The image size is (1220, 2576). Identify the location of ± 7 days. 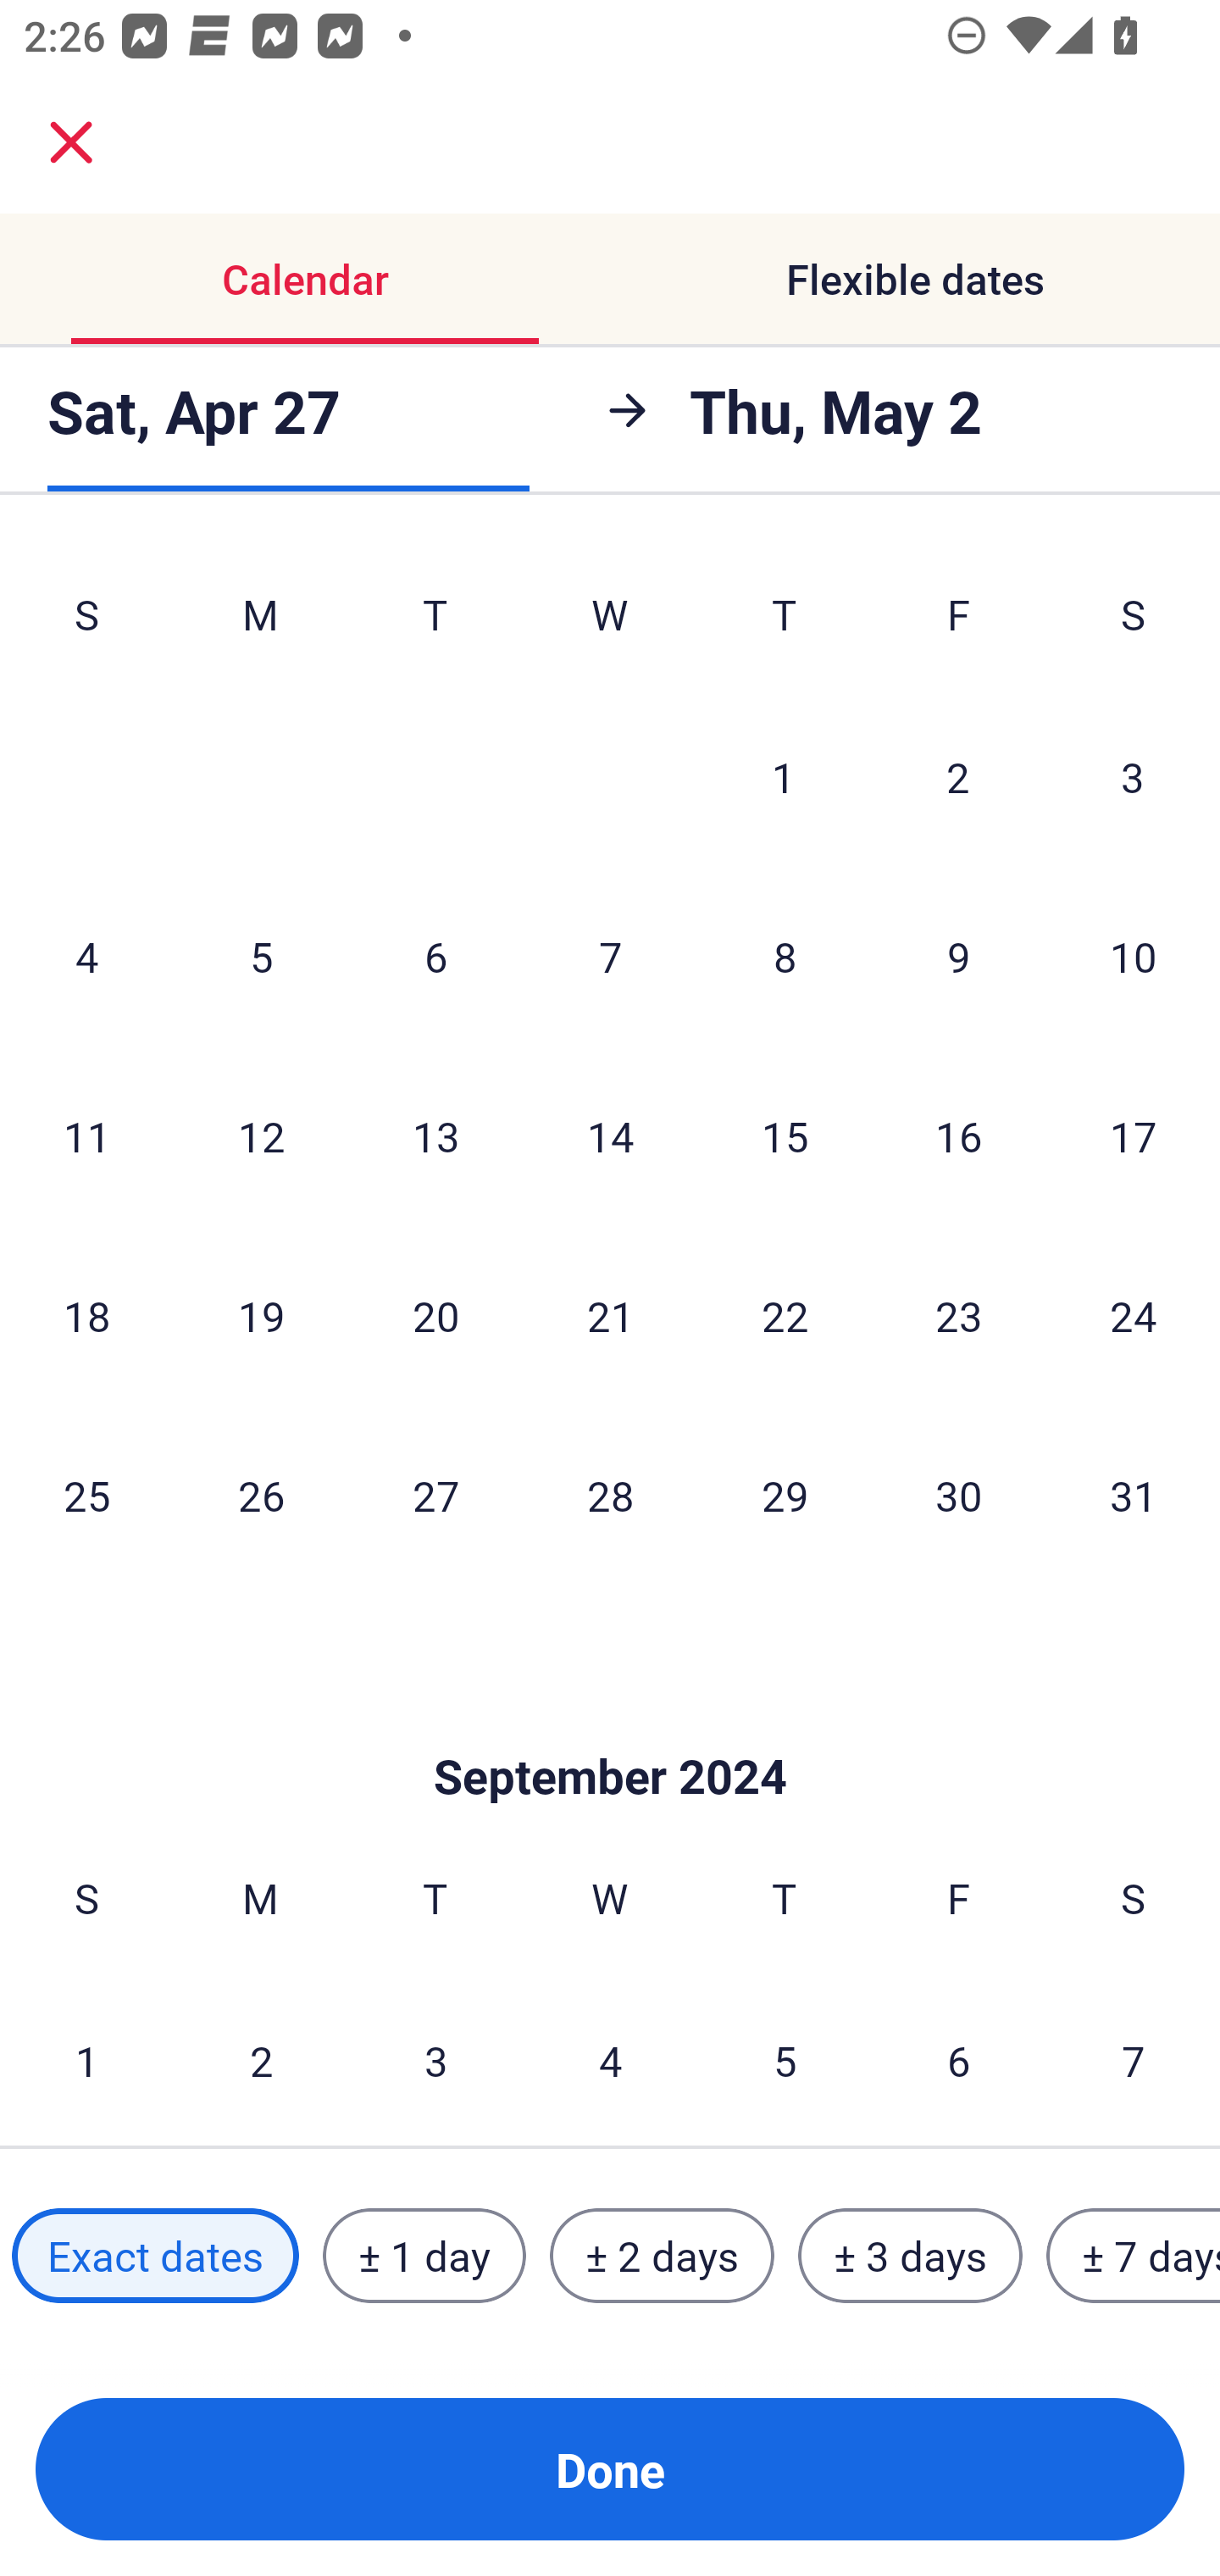
(1134, 2255).